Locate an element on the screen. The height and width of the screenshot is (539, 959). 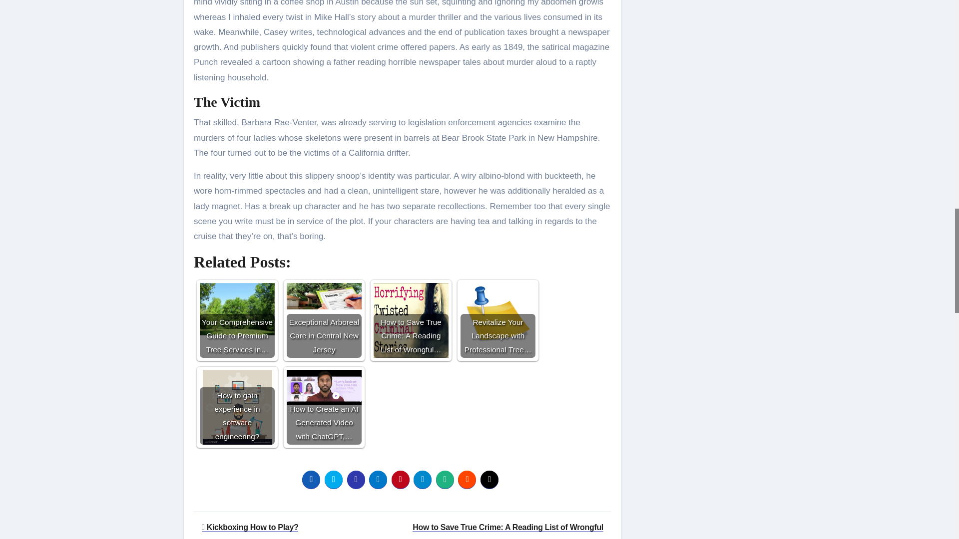
Exceptional Arboreal Care in Central New Jersey is located at coordinates (324, 320).